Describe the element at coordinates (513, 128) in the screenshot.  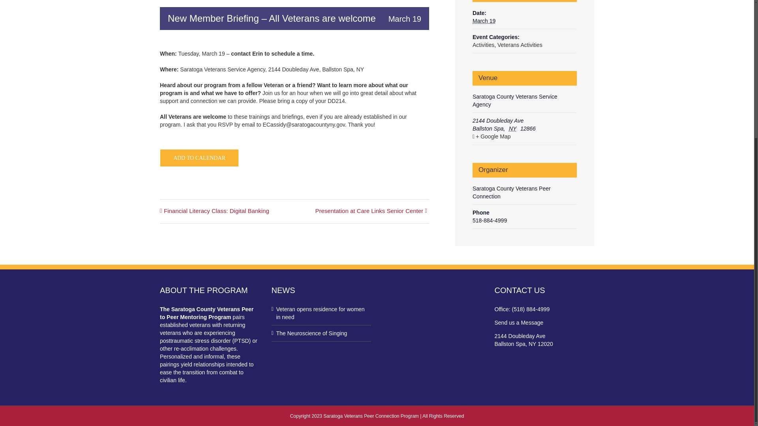
I see `New York` at that location.